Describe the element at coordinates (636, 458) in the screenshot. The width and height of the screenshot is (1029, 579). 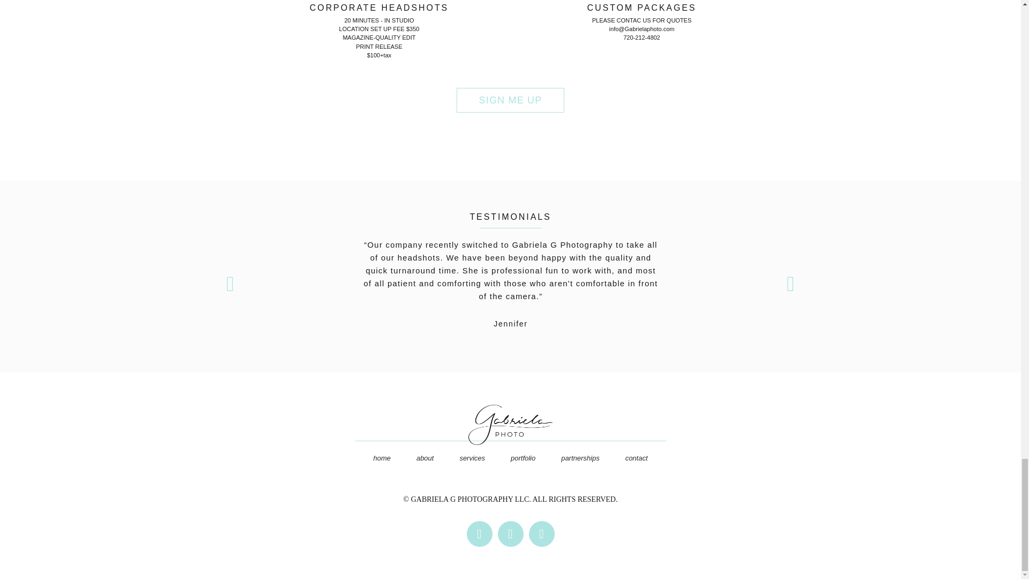
I see `contact` at that location.